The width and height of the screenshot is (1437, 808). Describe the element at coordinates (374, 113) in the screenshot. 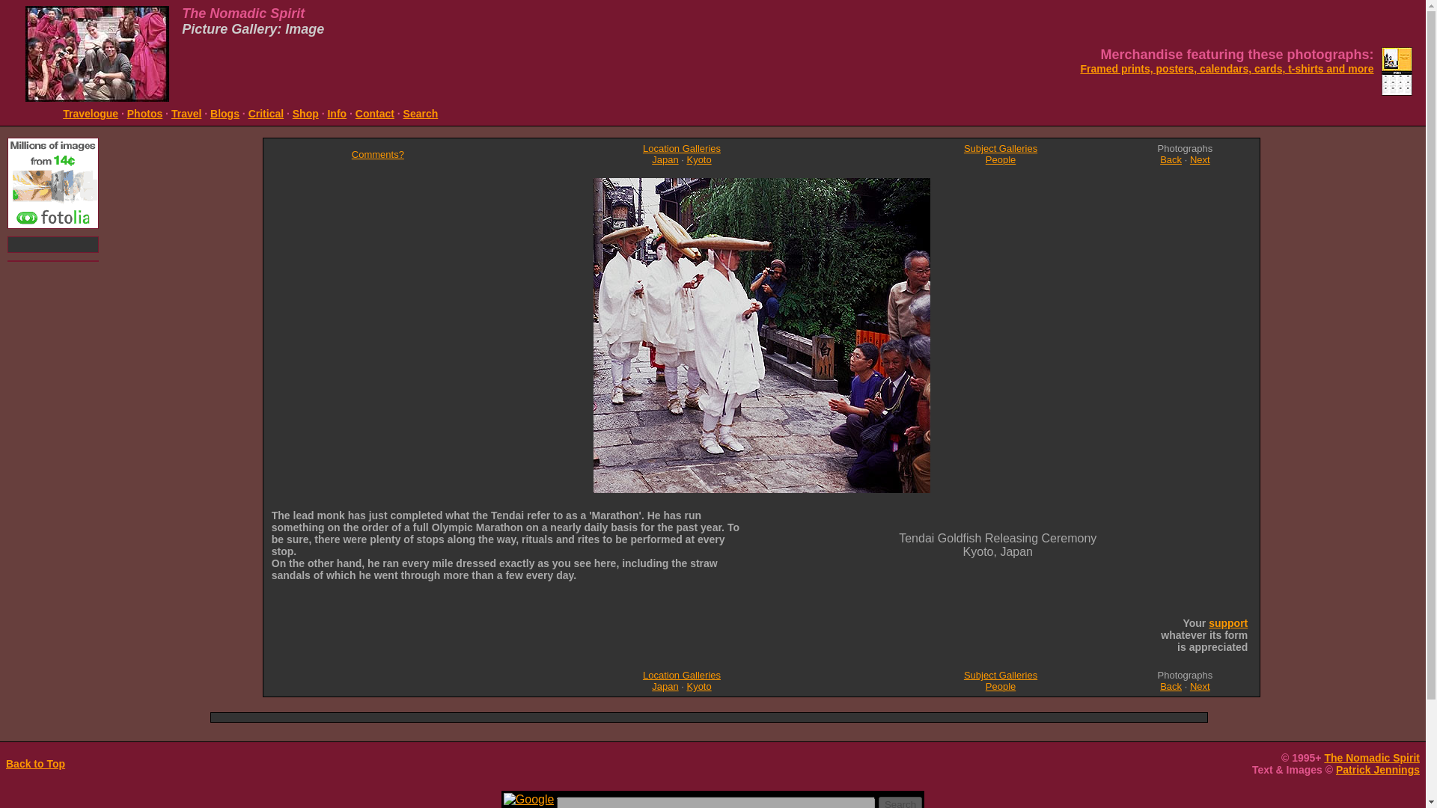

I see `Contact` at that location.